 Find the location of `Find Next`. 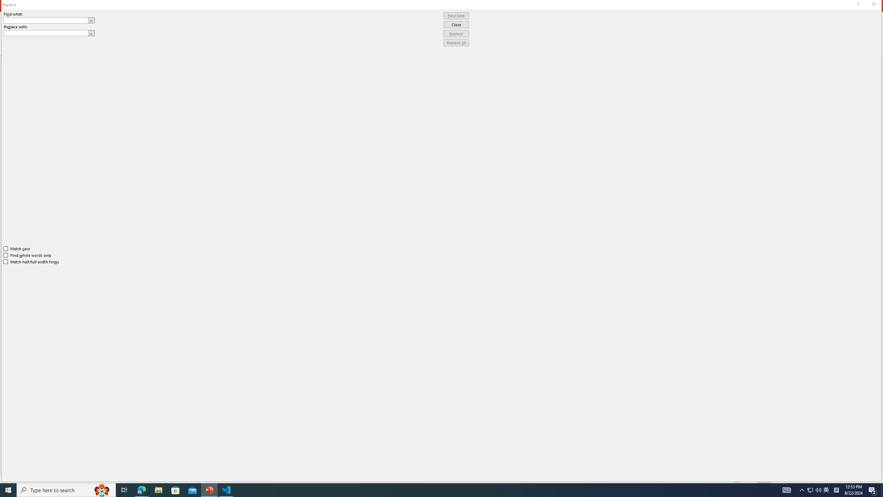

Find Next is located at coordinates (456, 16).